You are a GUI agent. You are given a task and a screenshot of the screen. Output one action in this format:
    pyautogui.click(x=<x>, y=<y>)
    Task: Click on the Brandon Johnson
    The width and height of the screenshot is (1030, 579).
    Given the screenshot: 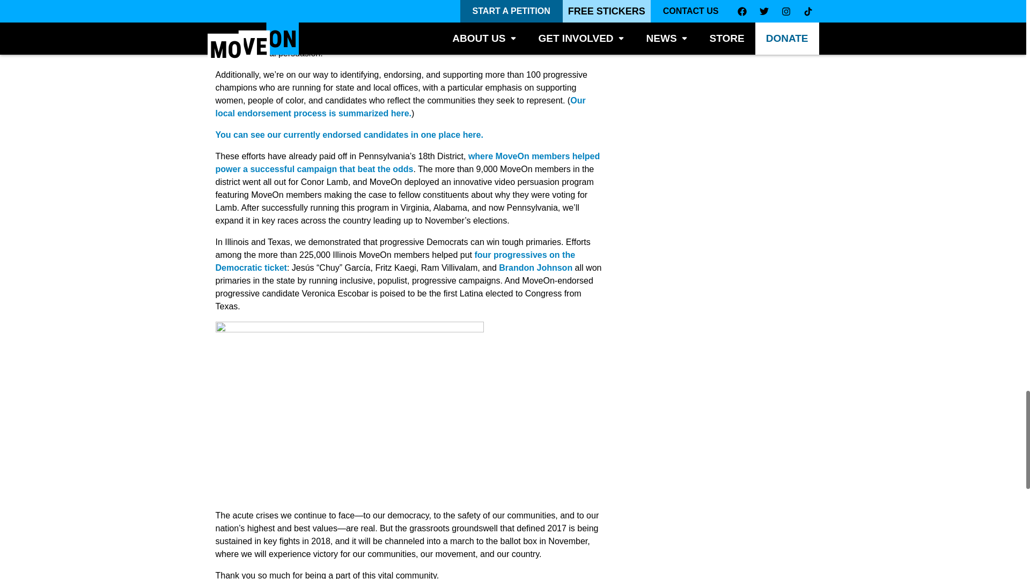 What is the action you would take?
    pyautogui.click(x=535, y=268)
    